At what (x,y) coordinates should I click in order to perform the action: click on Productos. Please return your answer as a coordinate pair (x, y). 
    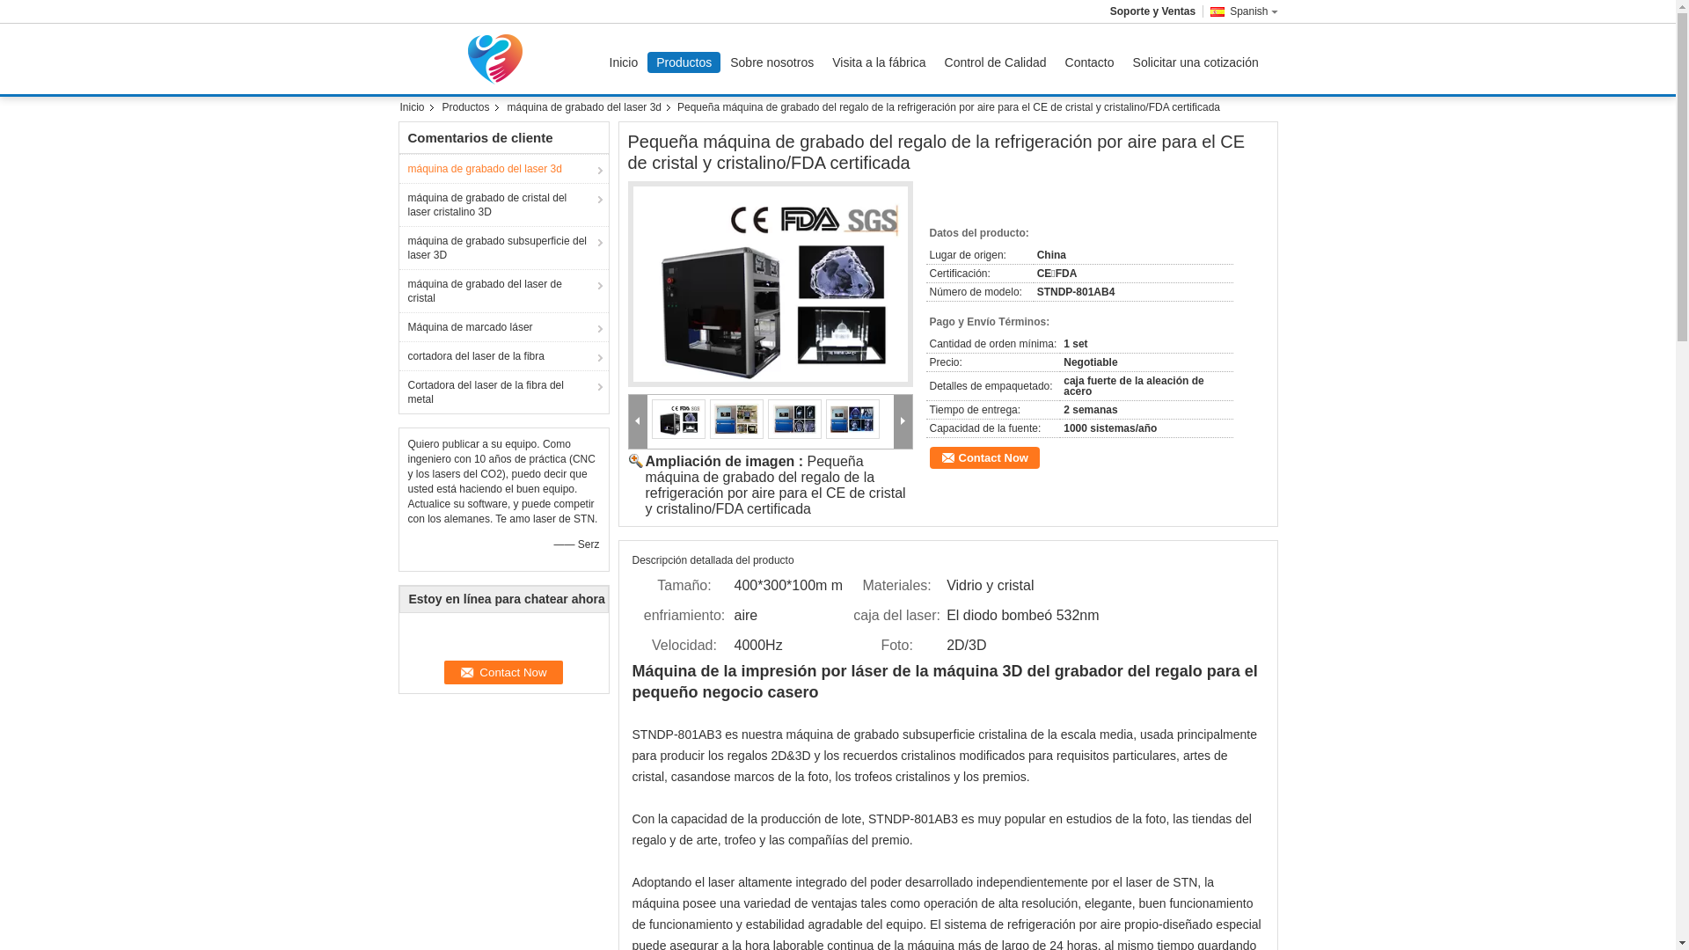
    Looking at the image, I should click on (468, 107).